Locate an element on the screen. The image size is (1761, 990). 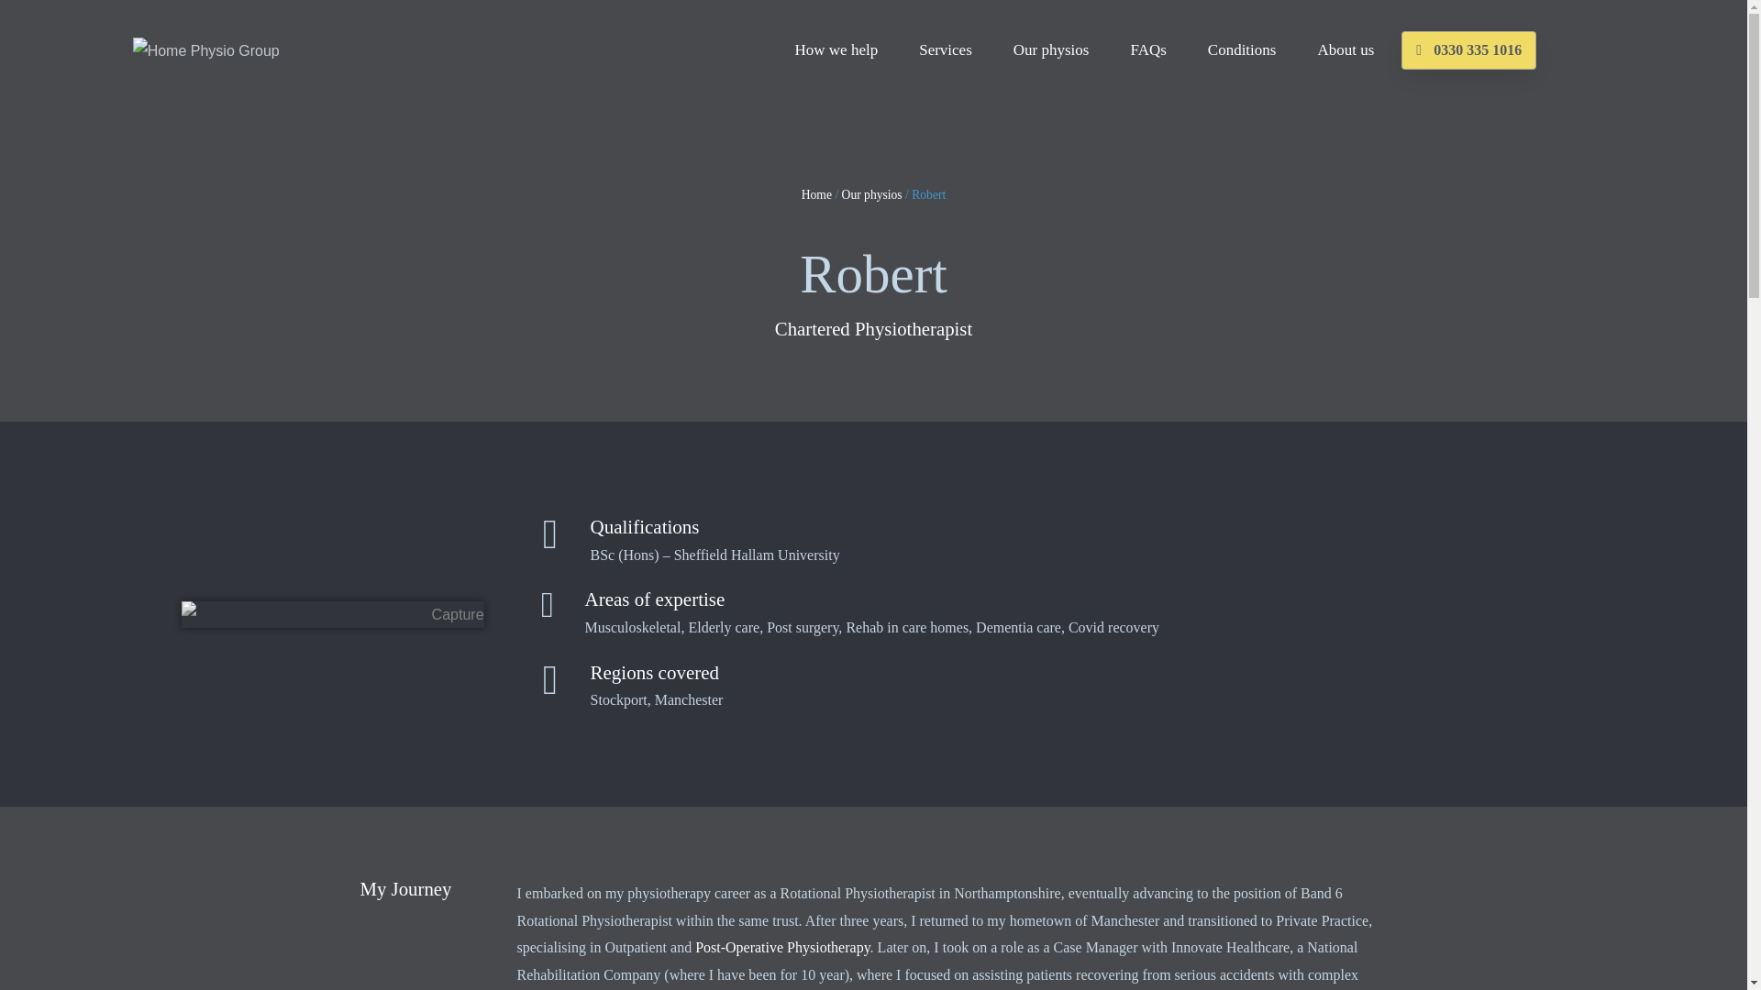
Post surgery, is located at coordinates (805, 627).